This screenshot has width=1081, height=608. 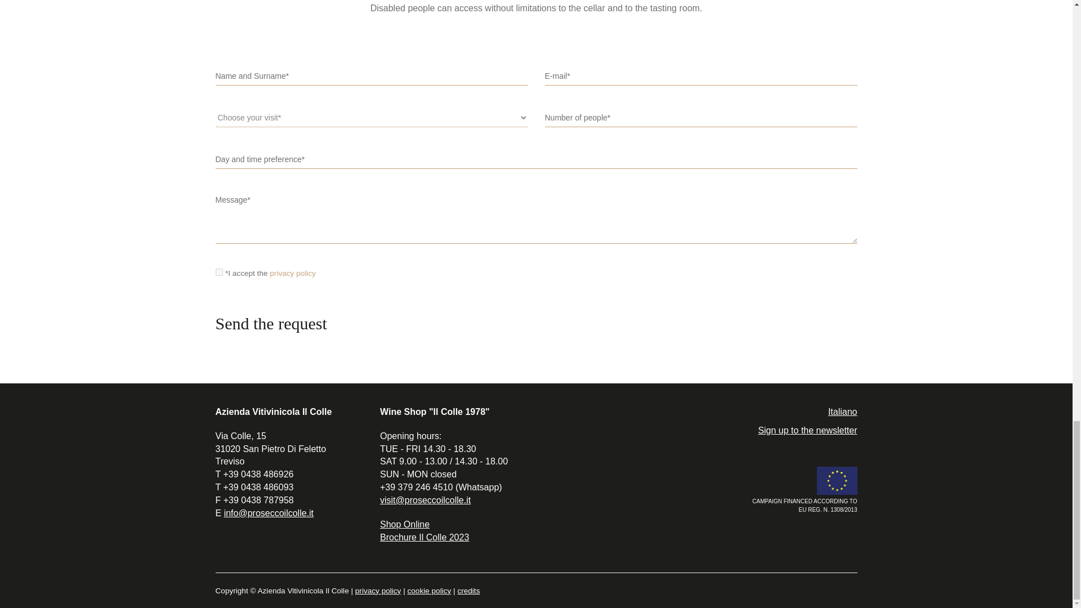 What do you see at coordinates (276, 323) in the screenshot?
I see `Send the request` at bounding box center [276, 323].